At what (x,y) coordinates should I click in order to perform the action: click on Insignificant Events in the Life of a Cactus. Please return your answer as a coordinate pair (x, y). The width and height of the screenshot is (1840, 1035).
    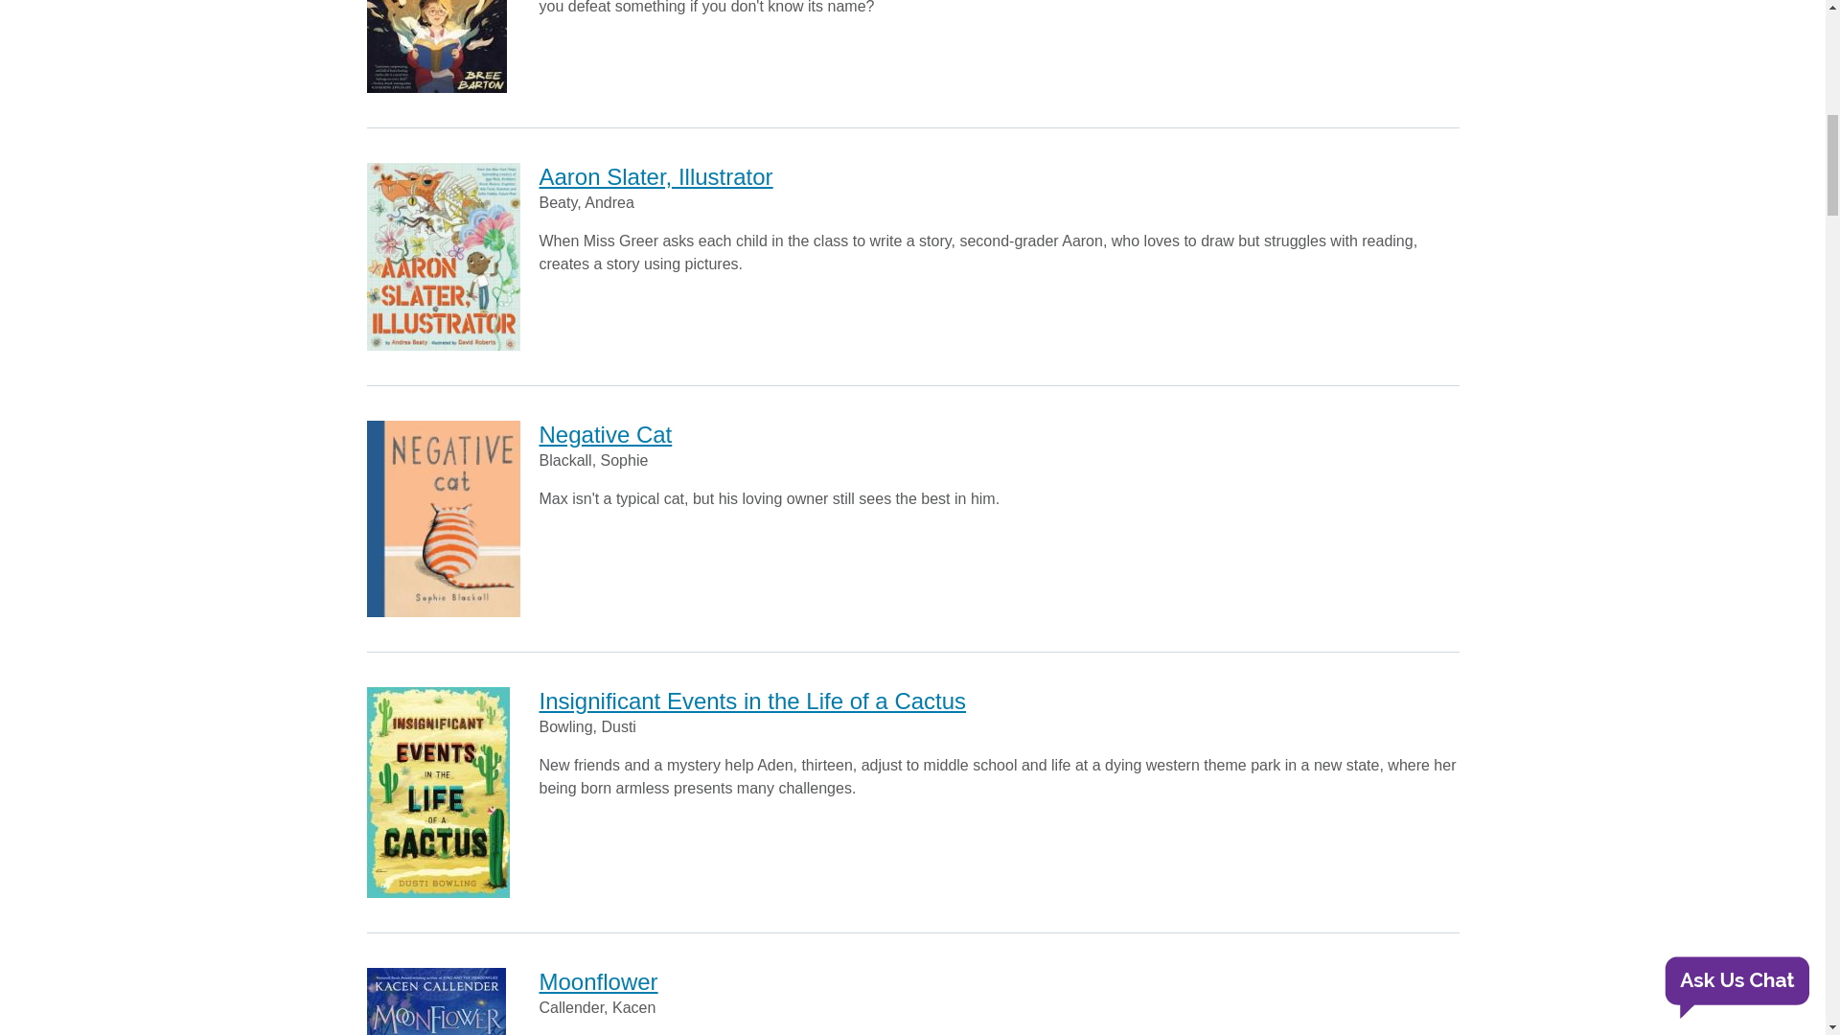
    Looking at the image, I should click on (752, 701).